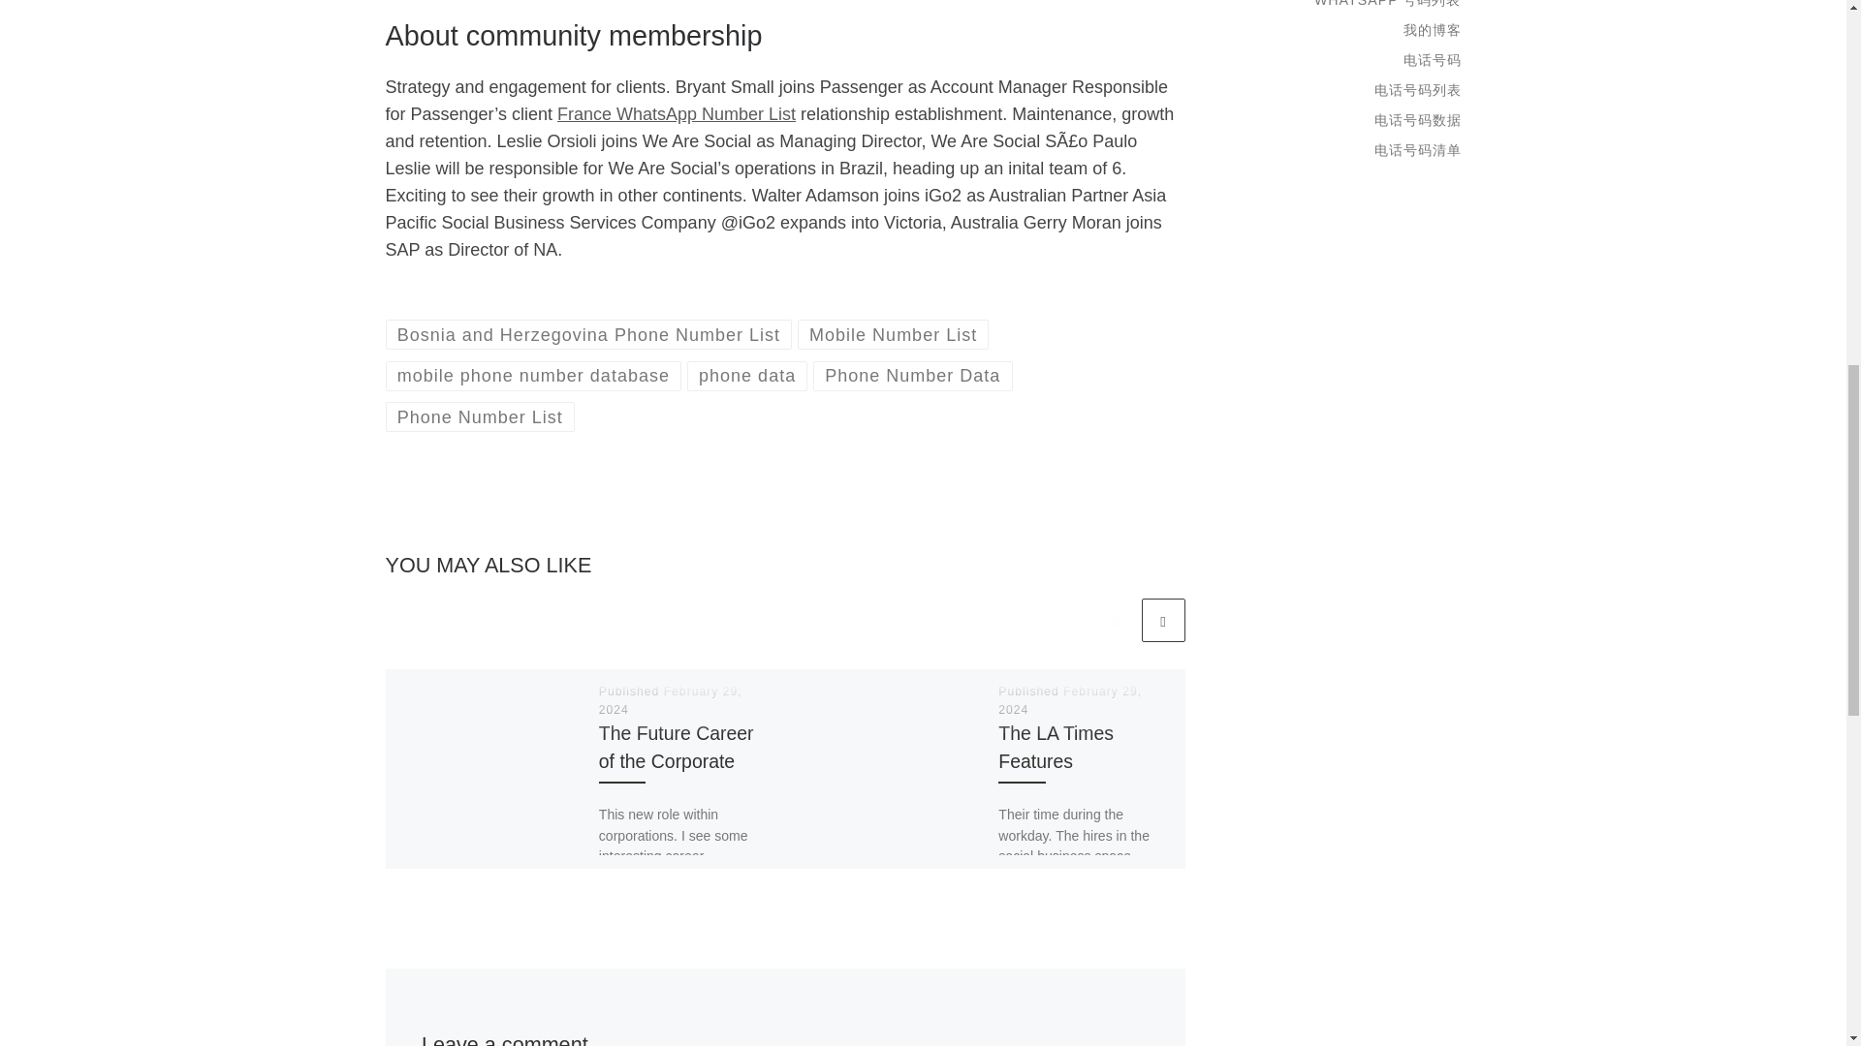  Describe the element at coordinates (677, 748) in the screenshot. I see `The Future Career of the Corporate` at that location.